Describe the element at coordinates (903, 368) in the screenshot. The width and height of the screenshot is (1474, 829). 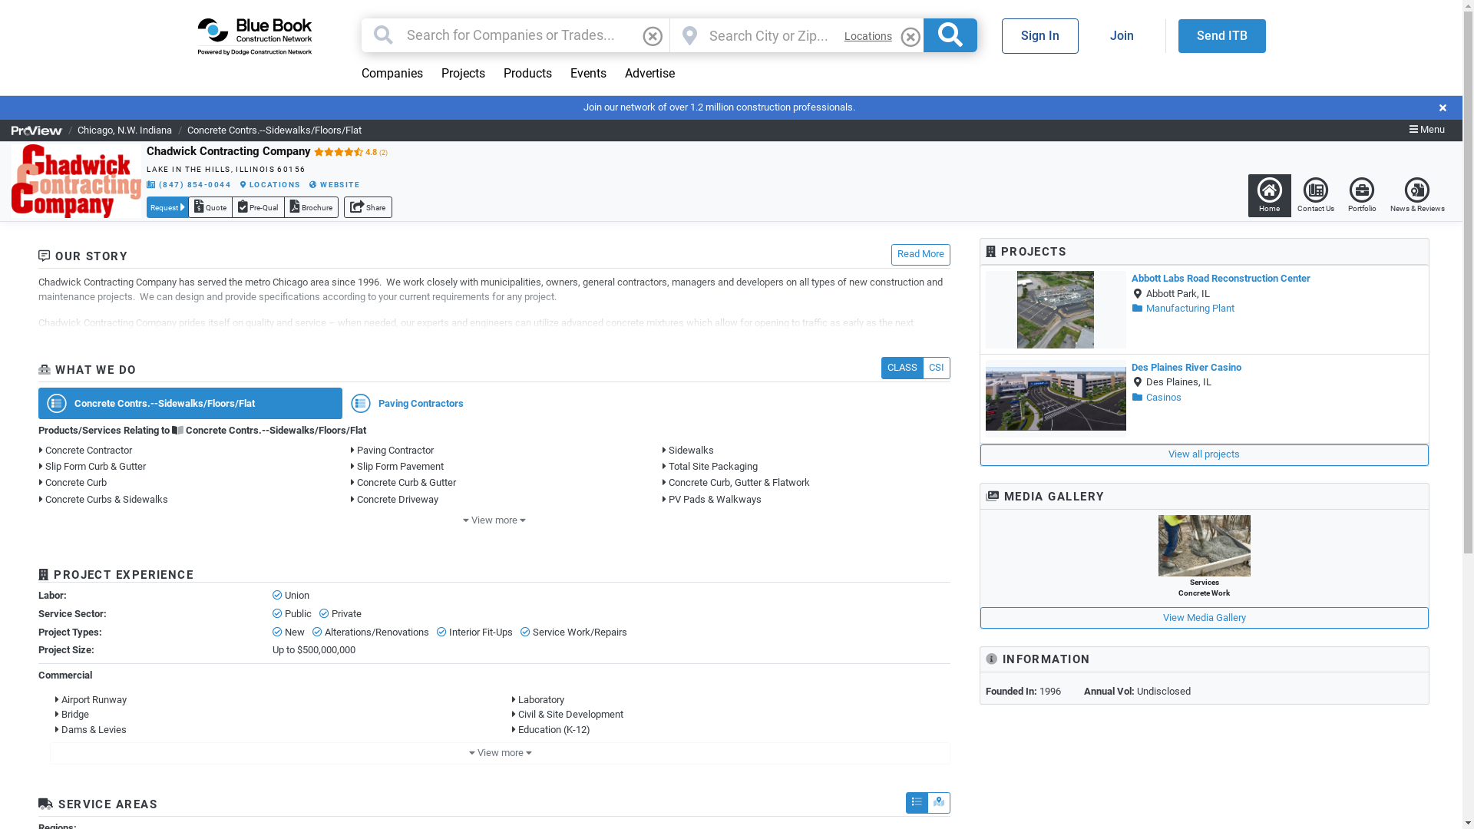
I see `CLASS` at that location.